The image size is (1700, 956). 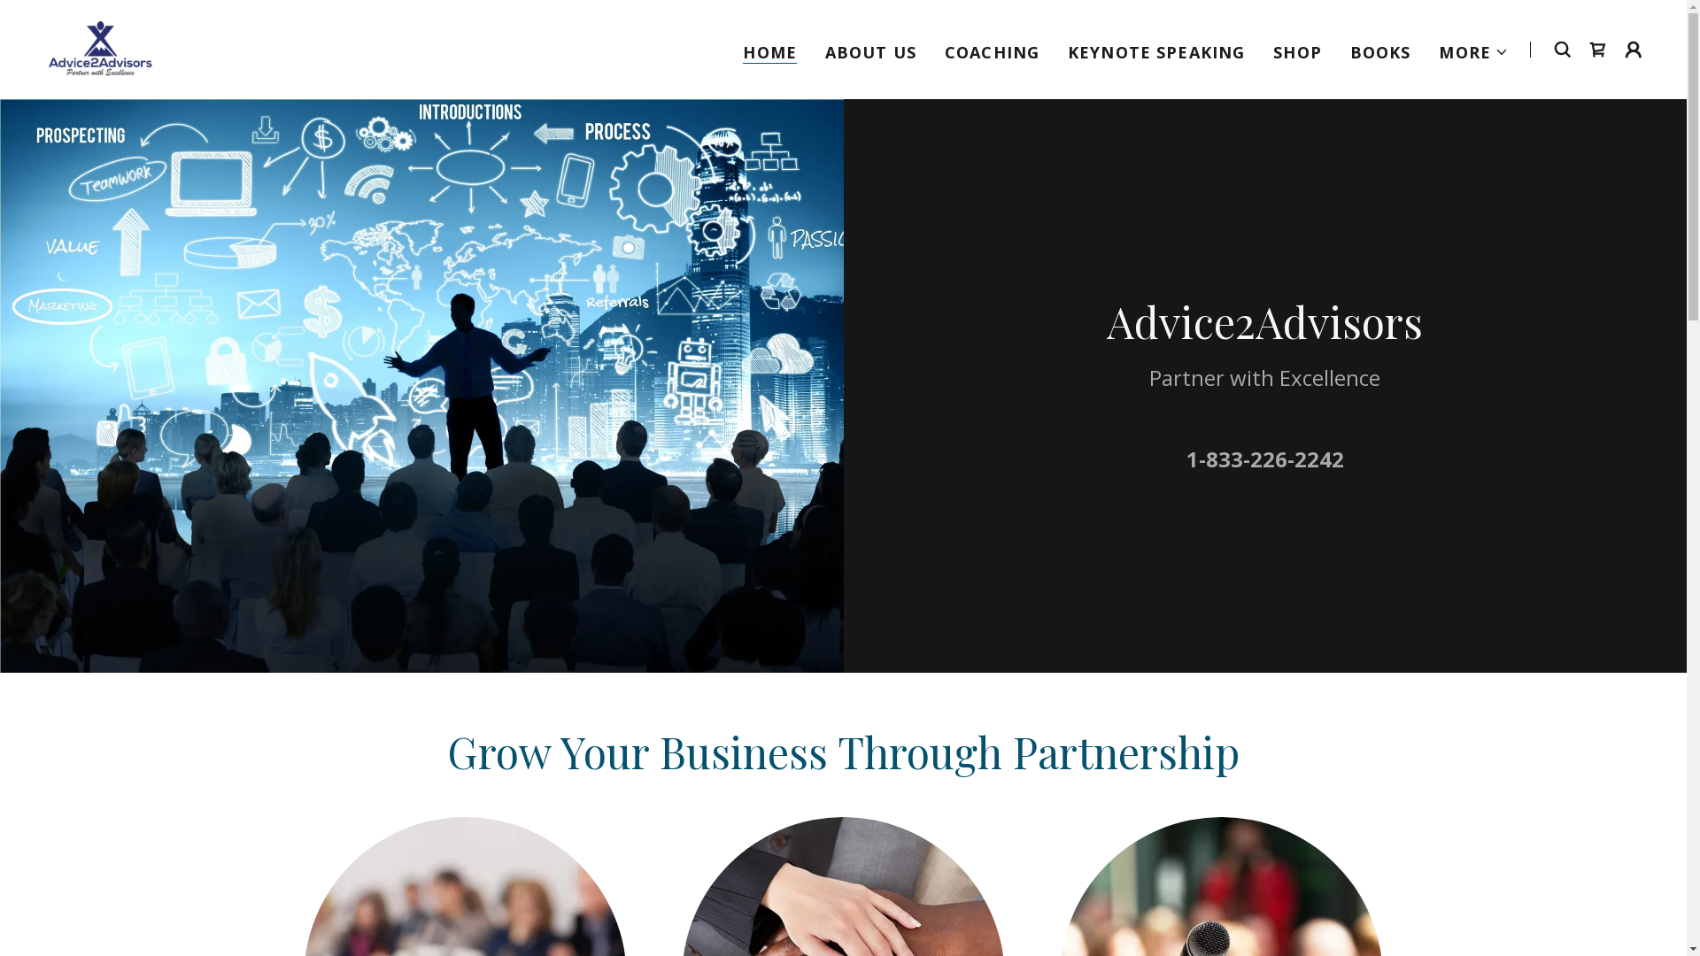 What do you see at coordinates (992, 51) in the screenshot?
I see `COACHING` at bounding box center [992, 51].